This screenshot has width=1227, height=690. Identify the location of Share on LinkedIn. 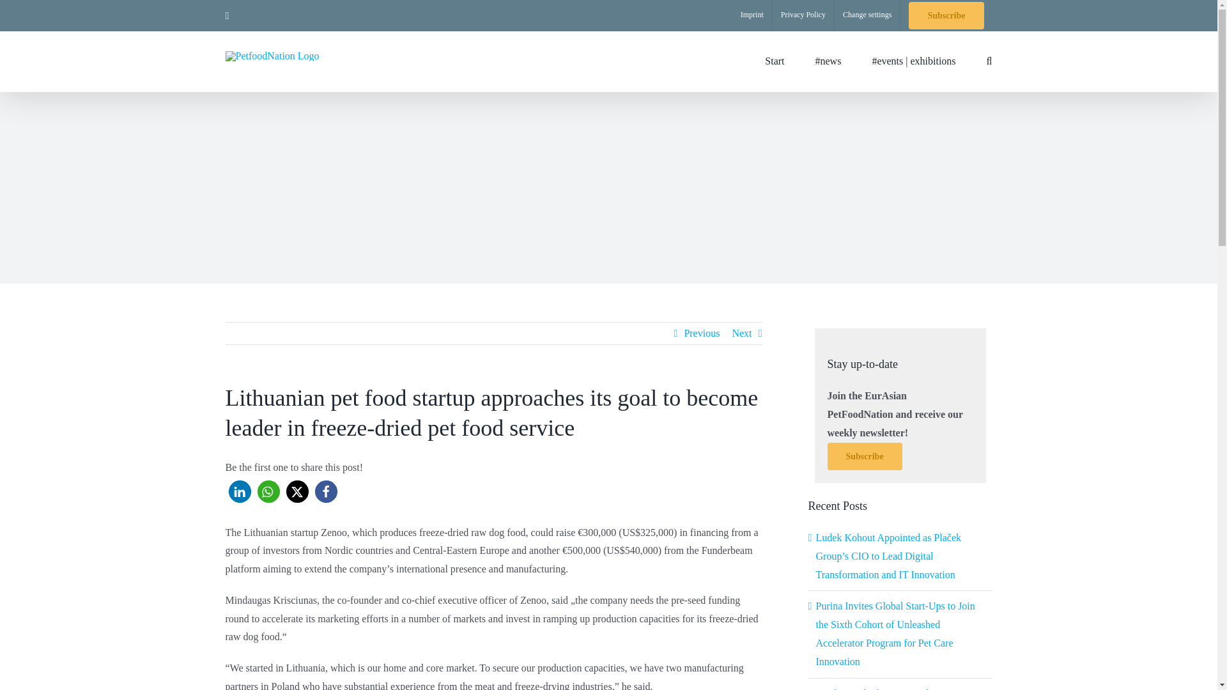
(240, 491).